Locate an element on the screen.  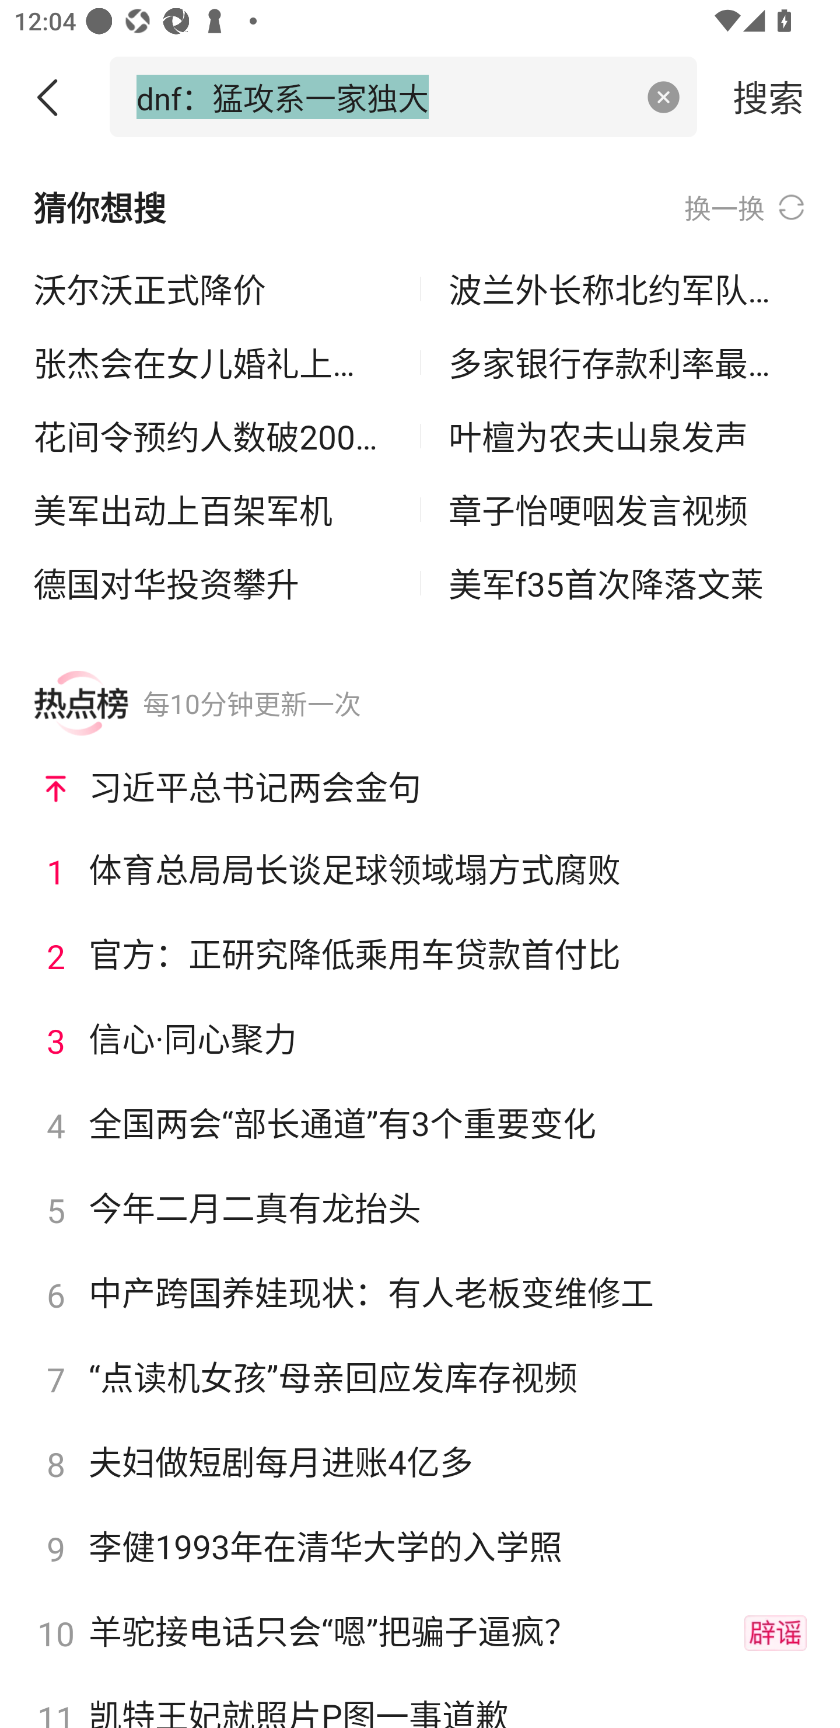
张杰会在女儿婚礼上唱三生三世 is located at coordinates (212, 363).